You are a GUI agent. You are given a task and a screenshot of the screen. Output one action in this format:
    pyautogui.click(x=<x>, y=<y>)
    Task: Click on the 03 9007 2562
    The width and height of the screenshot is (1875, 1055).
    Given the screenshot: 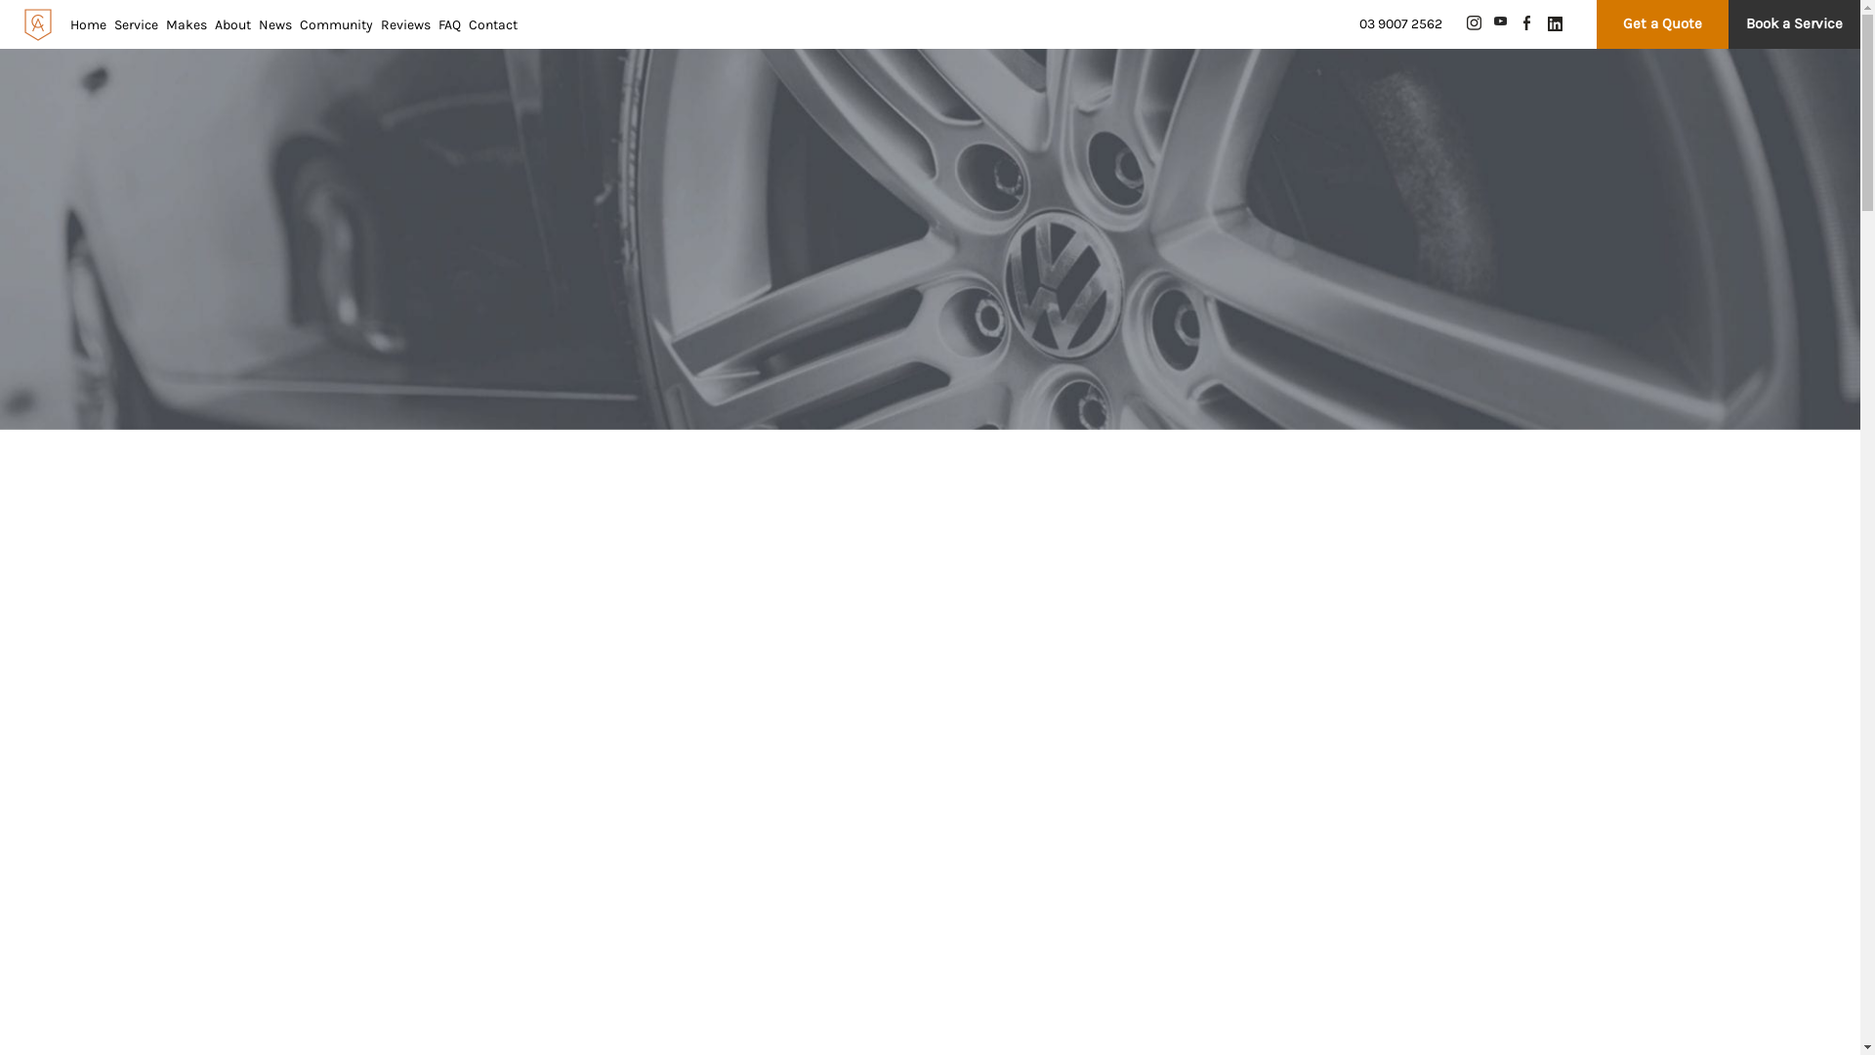 What is the action you would take?
    pyautogui.click(x=1400, y=23)
    